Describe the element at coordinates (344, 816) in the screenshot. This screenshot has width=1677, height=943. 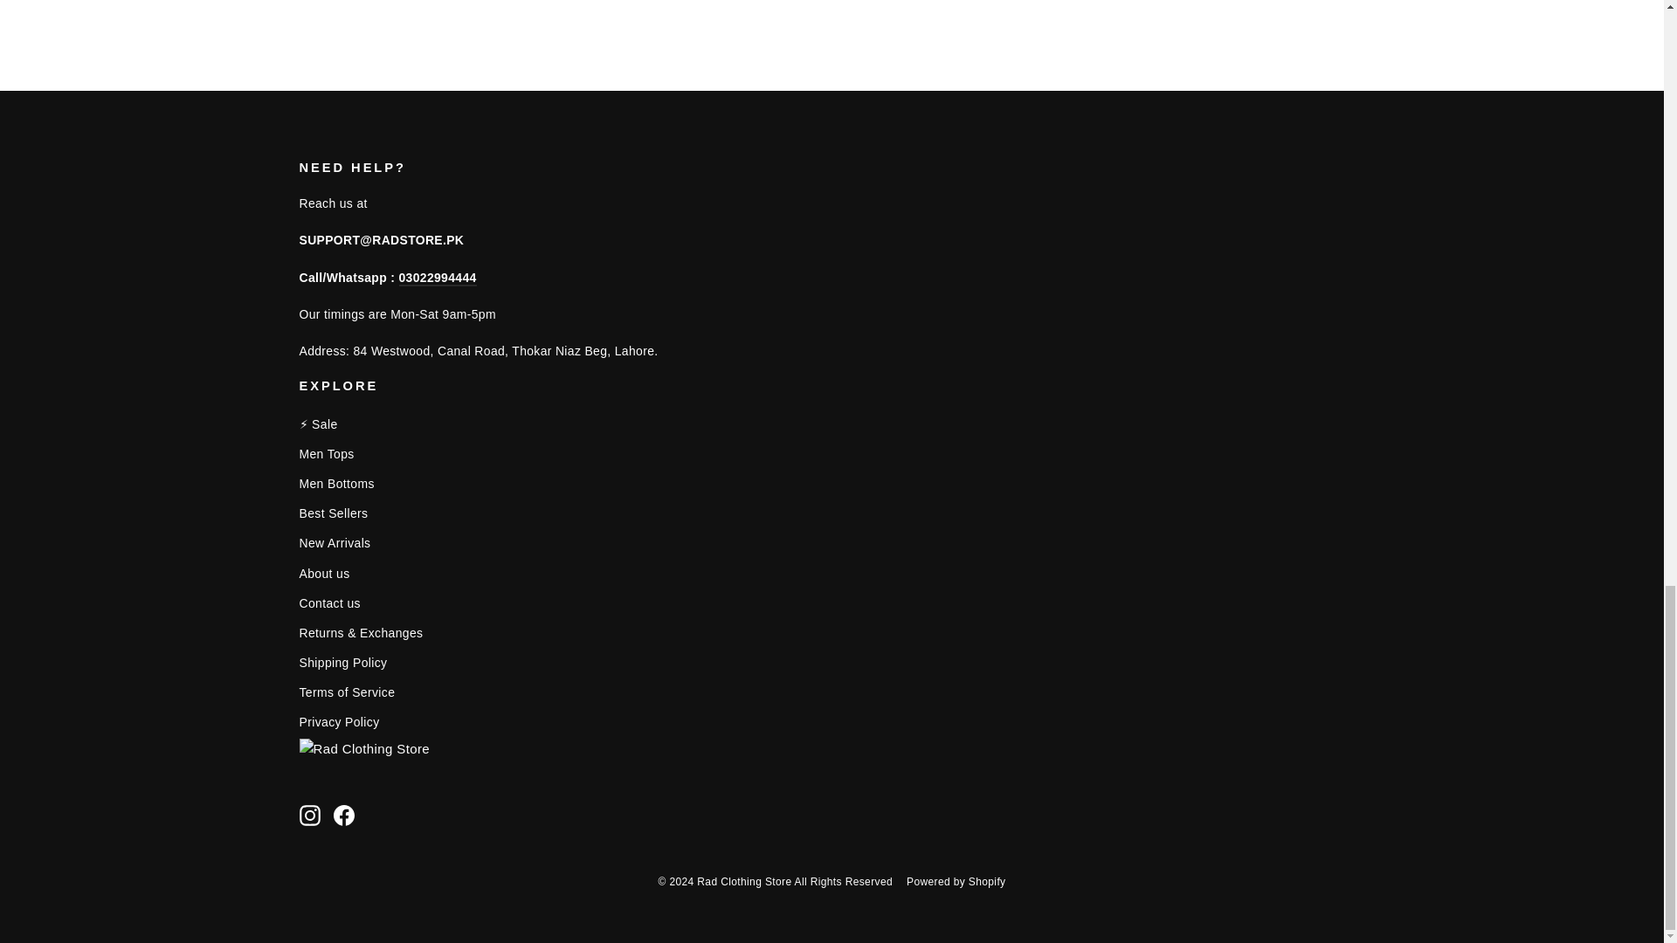
I see `Rad Clothing Store on Facebook` at that location.